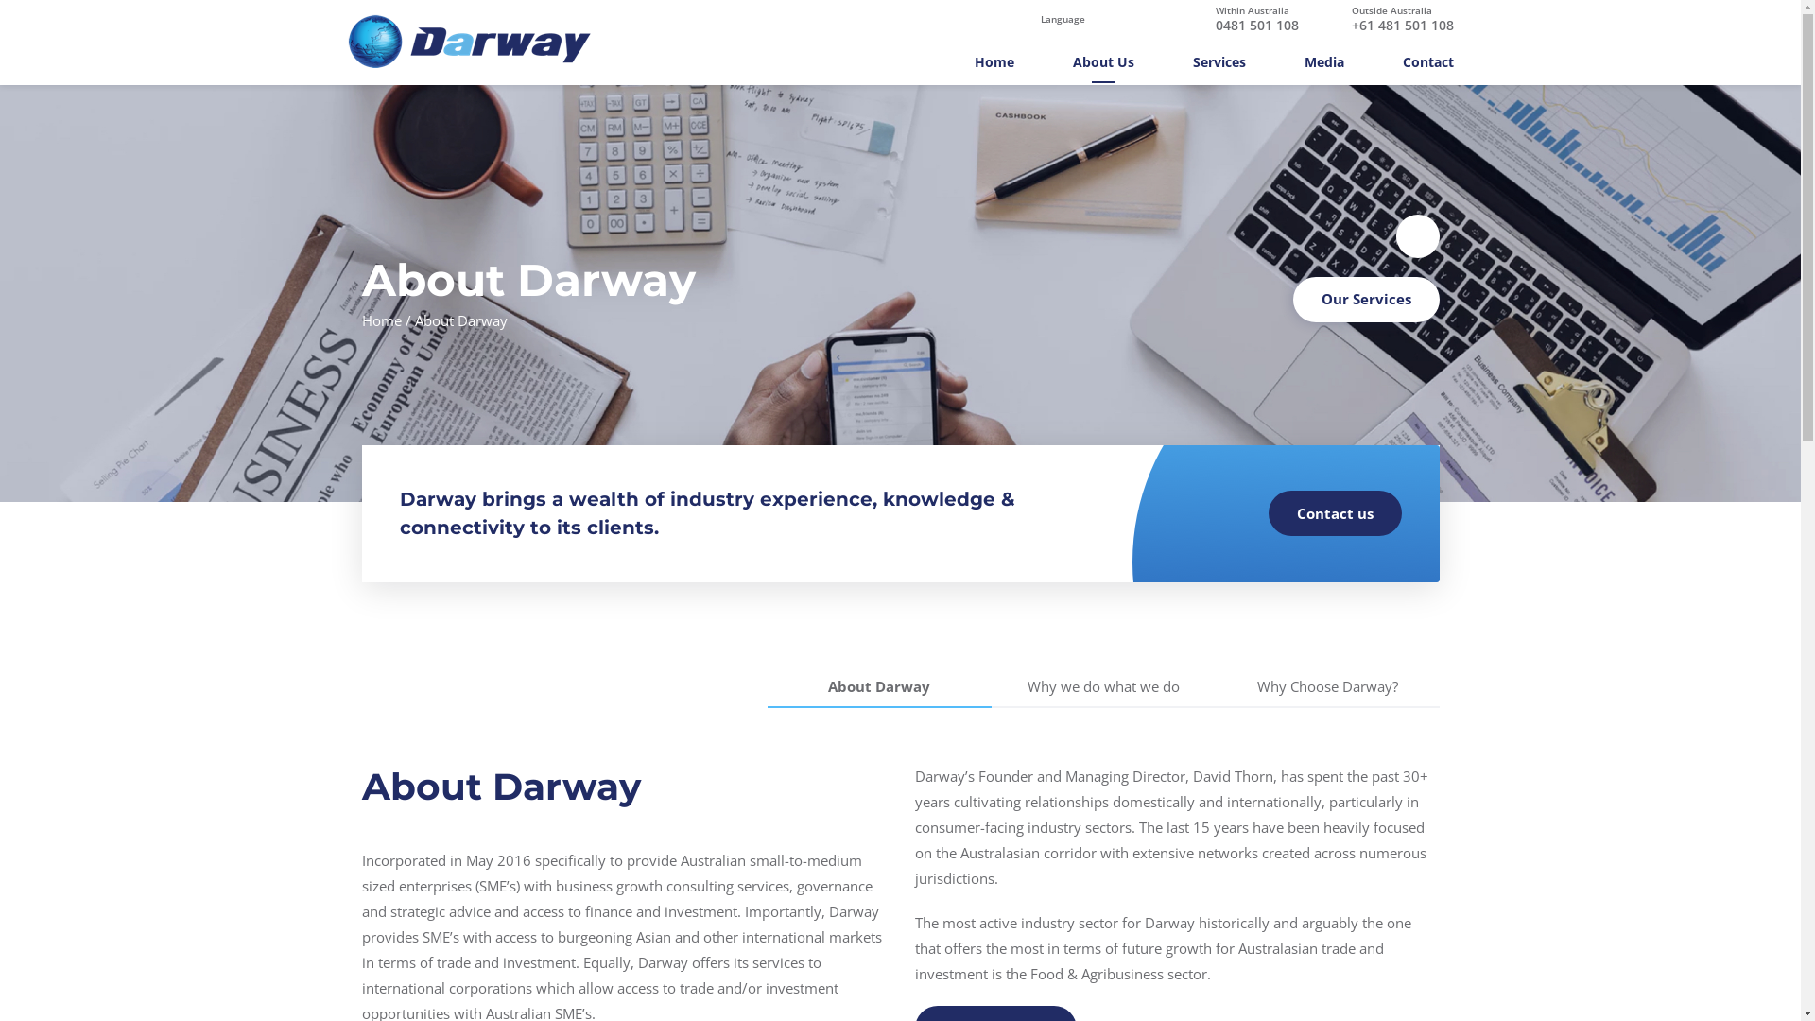  What do you see at coordinates (1428, 66) in the screenshot?
I see `Contact` at bounding box center [1428, 66].